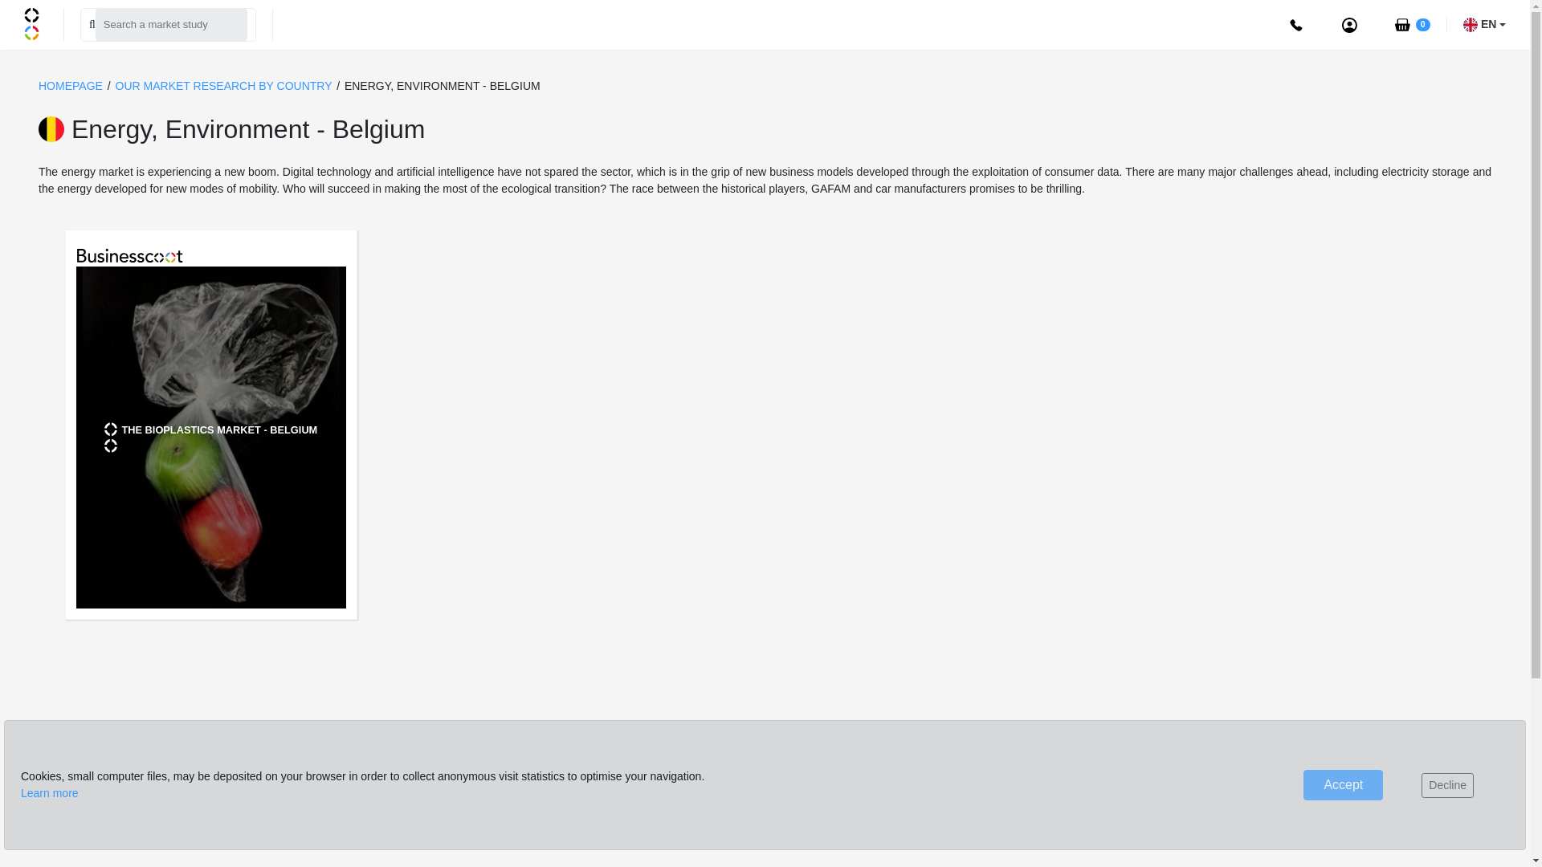 This screenshot has width=1542, height=867. I want to click on Decline, so click(1447, 784).